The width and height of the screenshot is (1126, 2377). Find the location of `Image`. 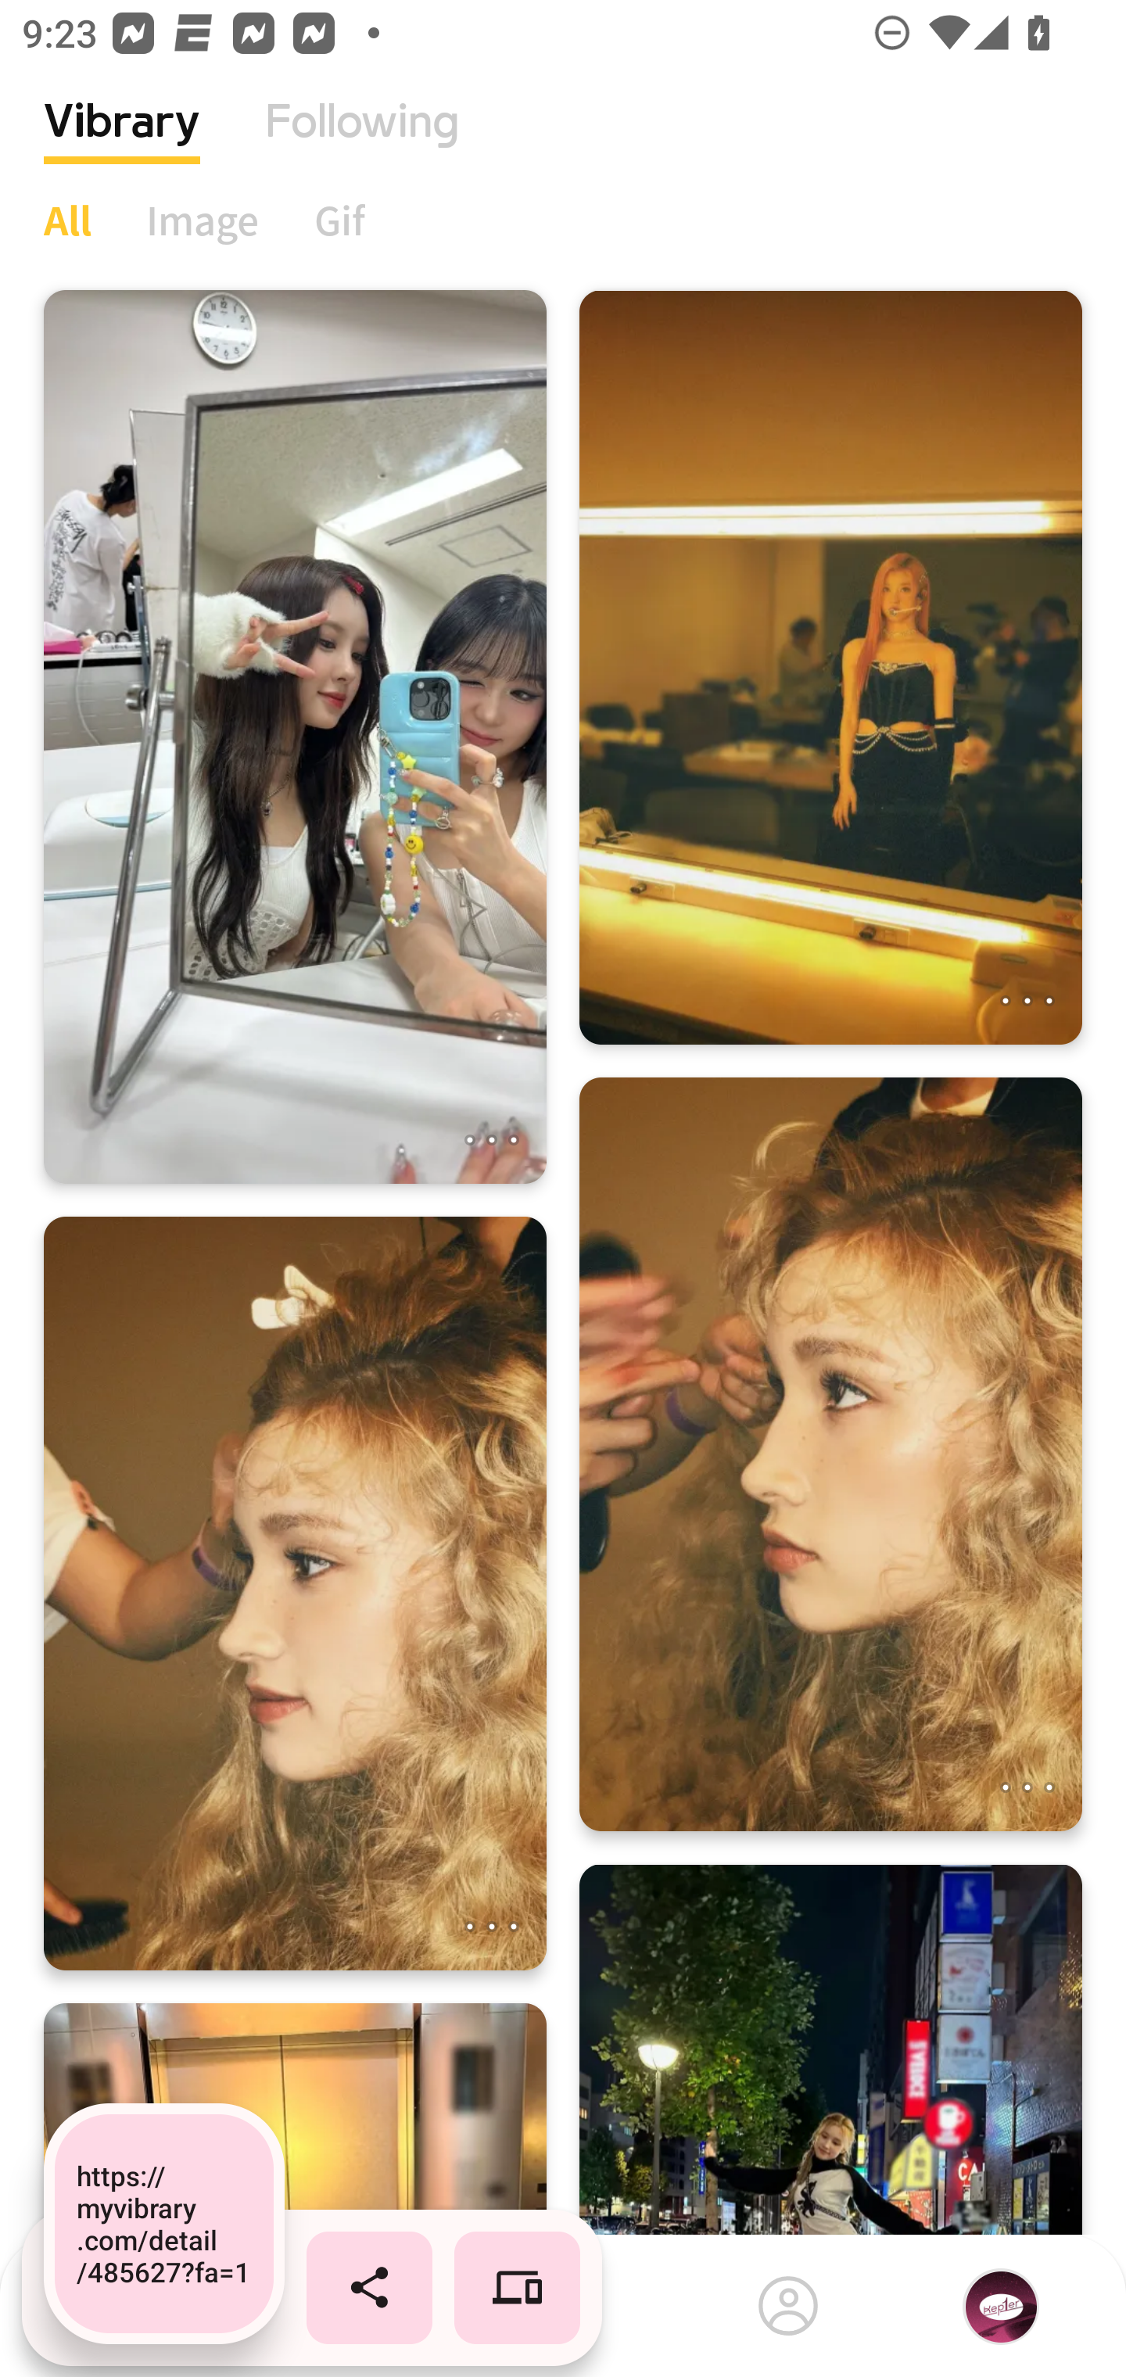

Image is located at coordinates (203, 220).